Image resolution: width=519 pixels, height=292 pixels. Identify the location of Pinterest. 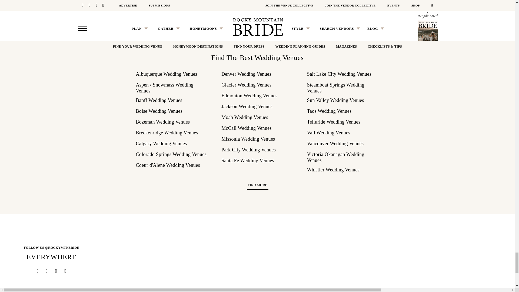
(38, 271).